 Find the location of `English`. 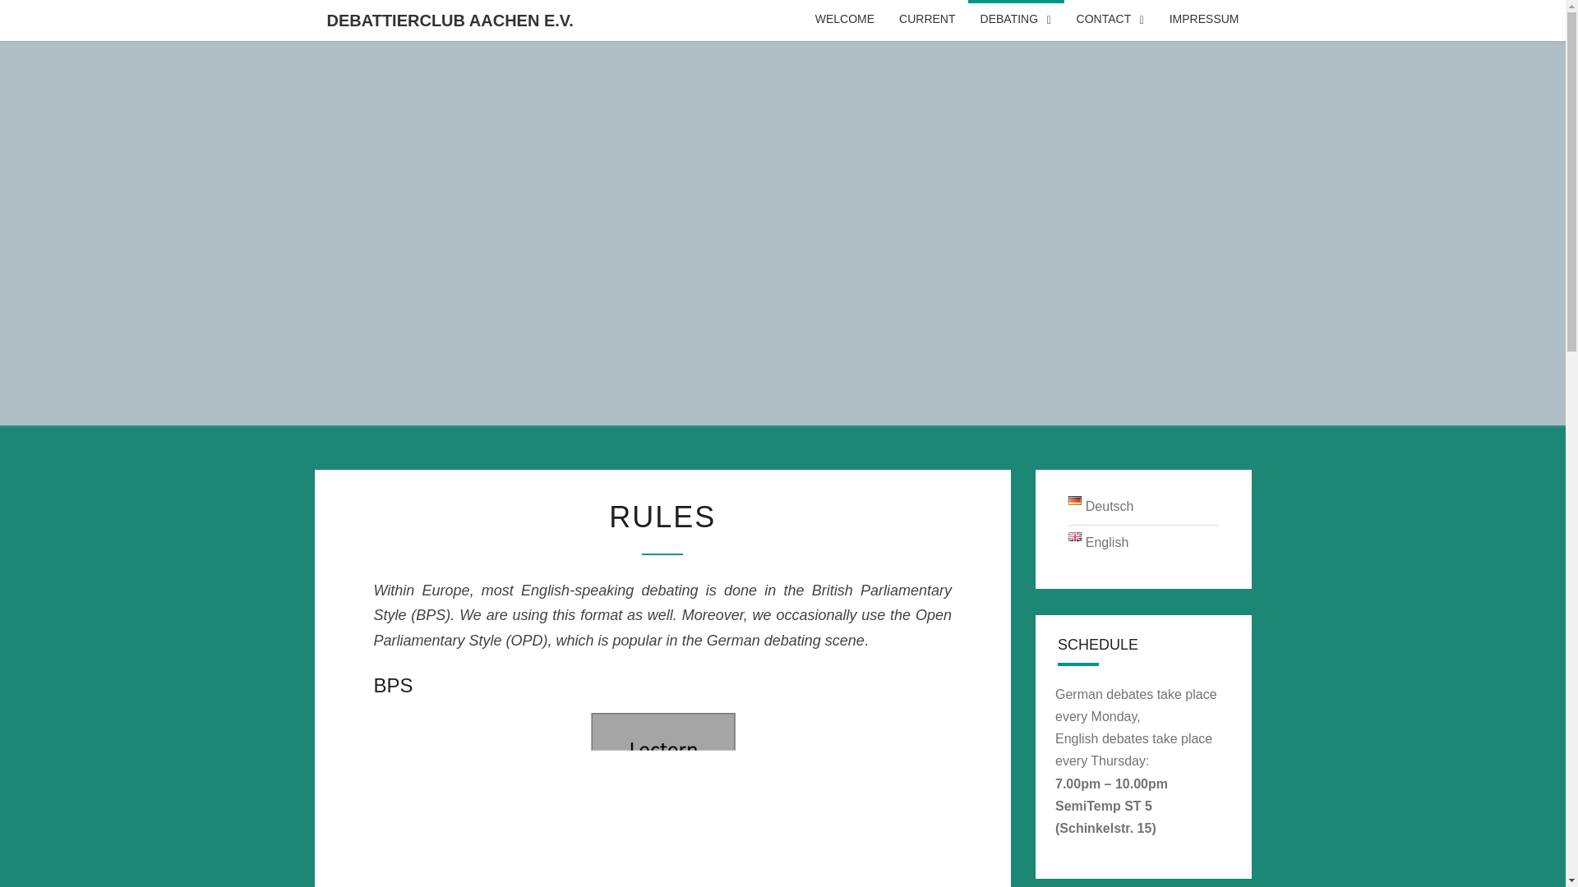

English is located at coordinates (1098, 542).